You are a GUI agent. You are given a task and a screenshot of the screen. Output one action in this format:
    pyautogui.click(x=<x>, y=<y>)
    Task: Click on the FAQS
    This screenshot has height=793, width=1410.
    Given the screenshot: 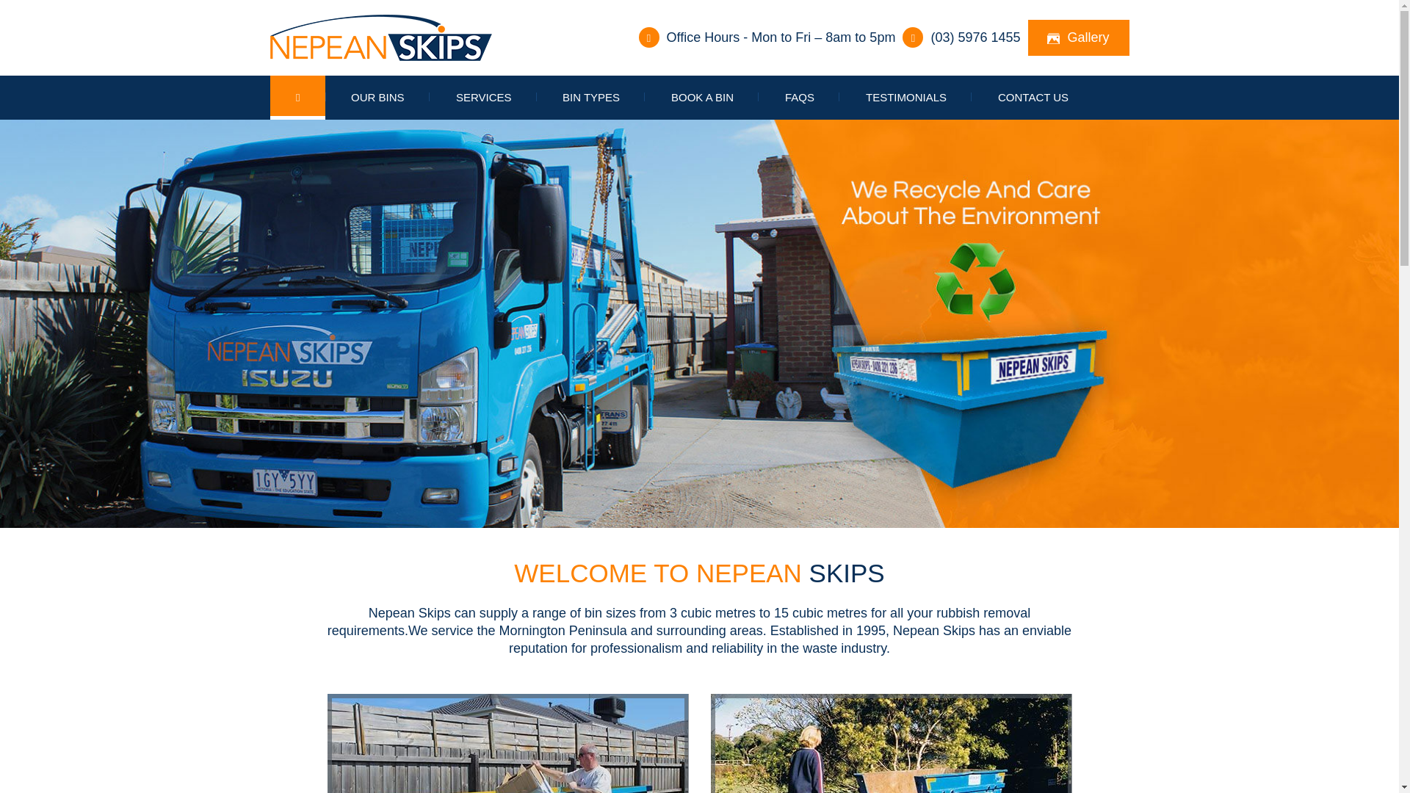 What is the action you would take?
    pyautogui.click(x=800, y=98)
    